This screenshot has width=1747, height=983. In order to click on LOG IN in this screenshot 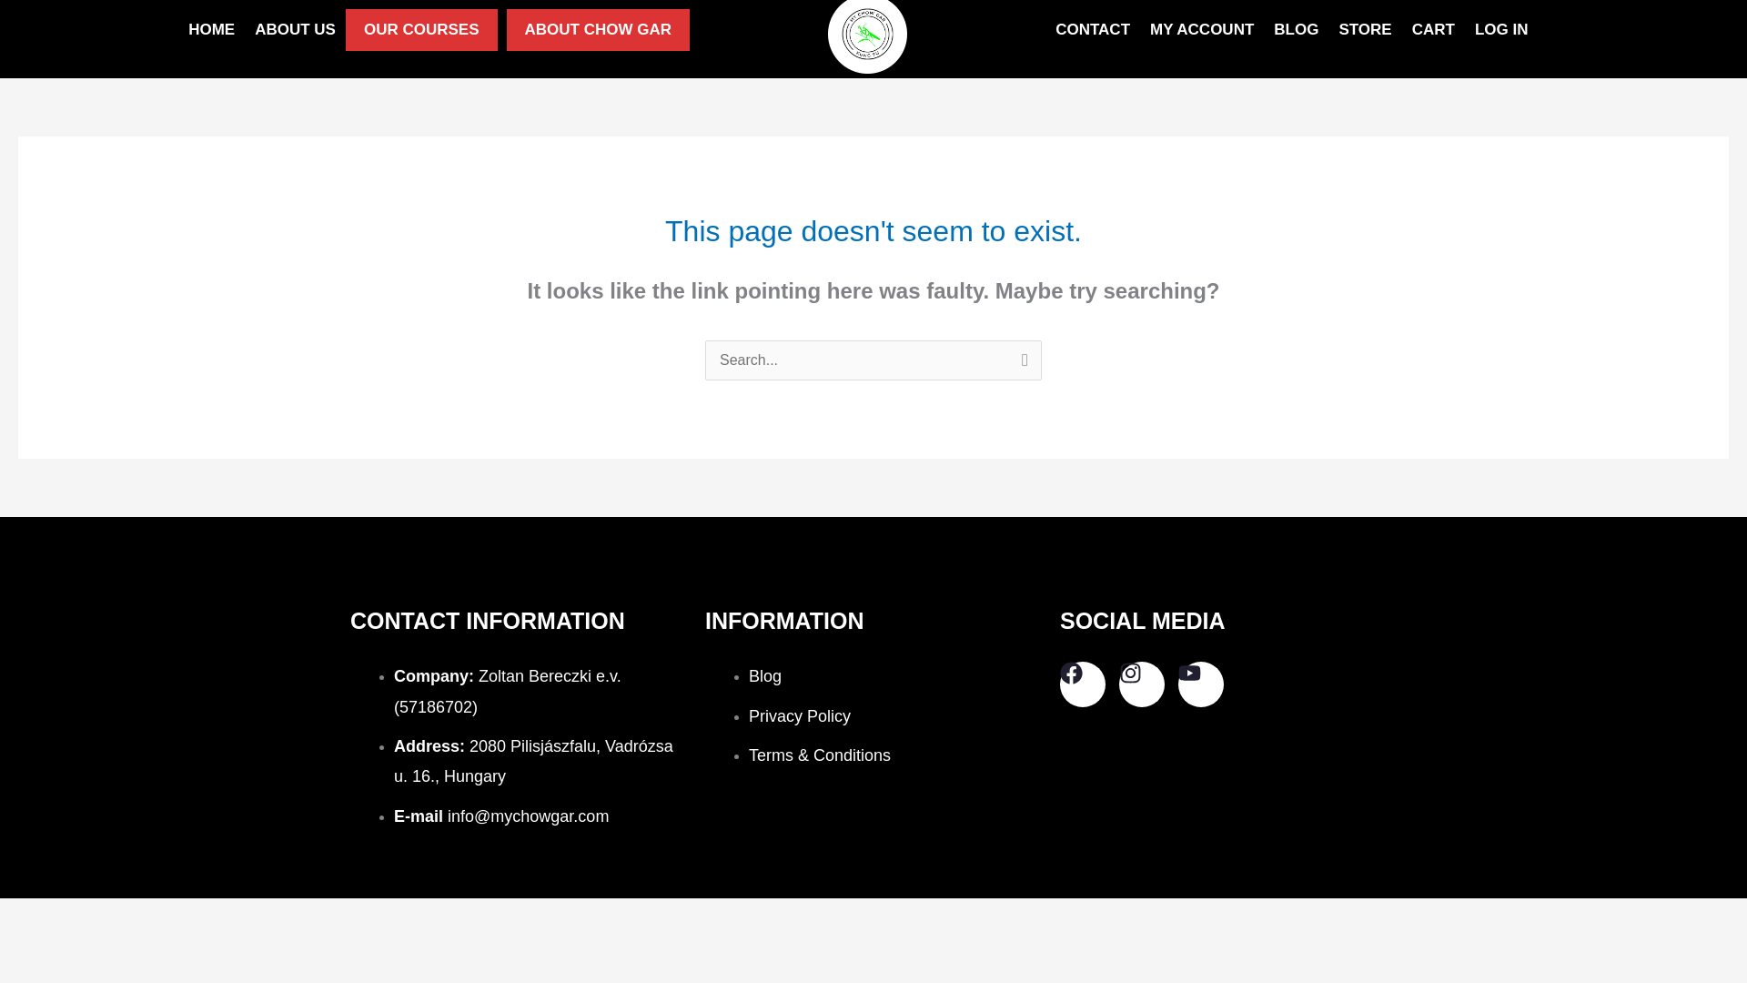, I will do `click(1501, 29)`.